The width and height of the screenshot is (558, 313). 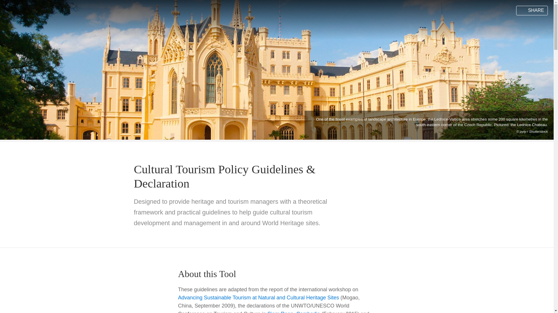 I want to click on SHARE, so click(x=532, y=10).